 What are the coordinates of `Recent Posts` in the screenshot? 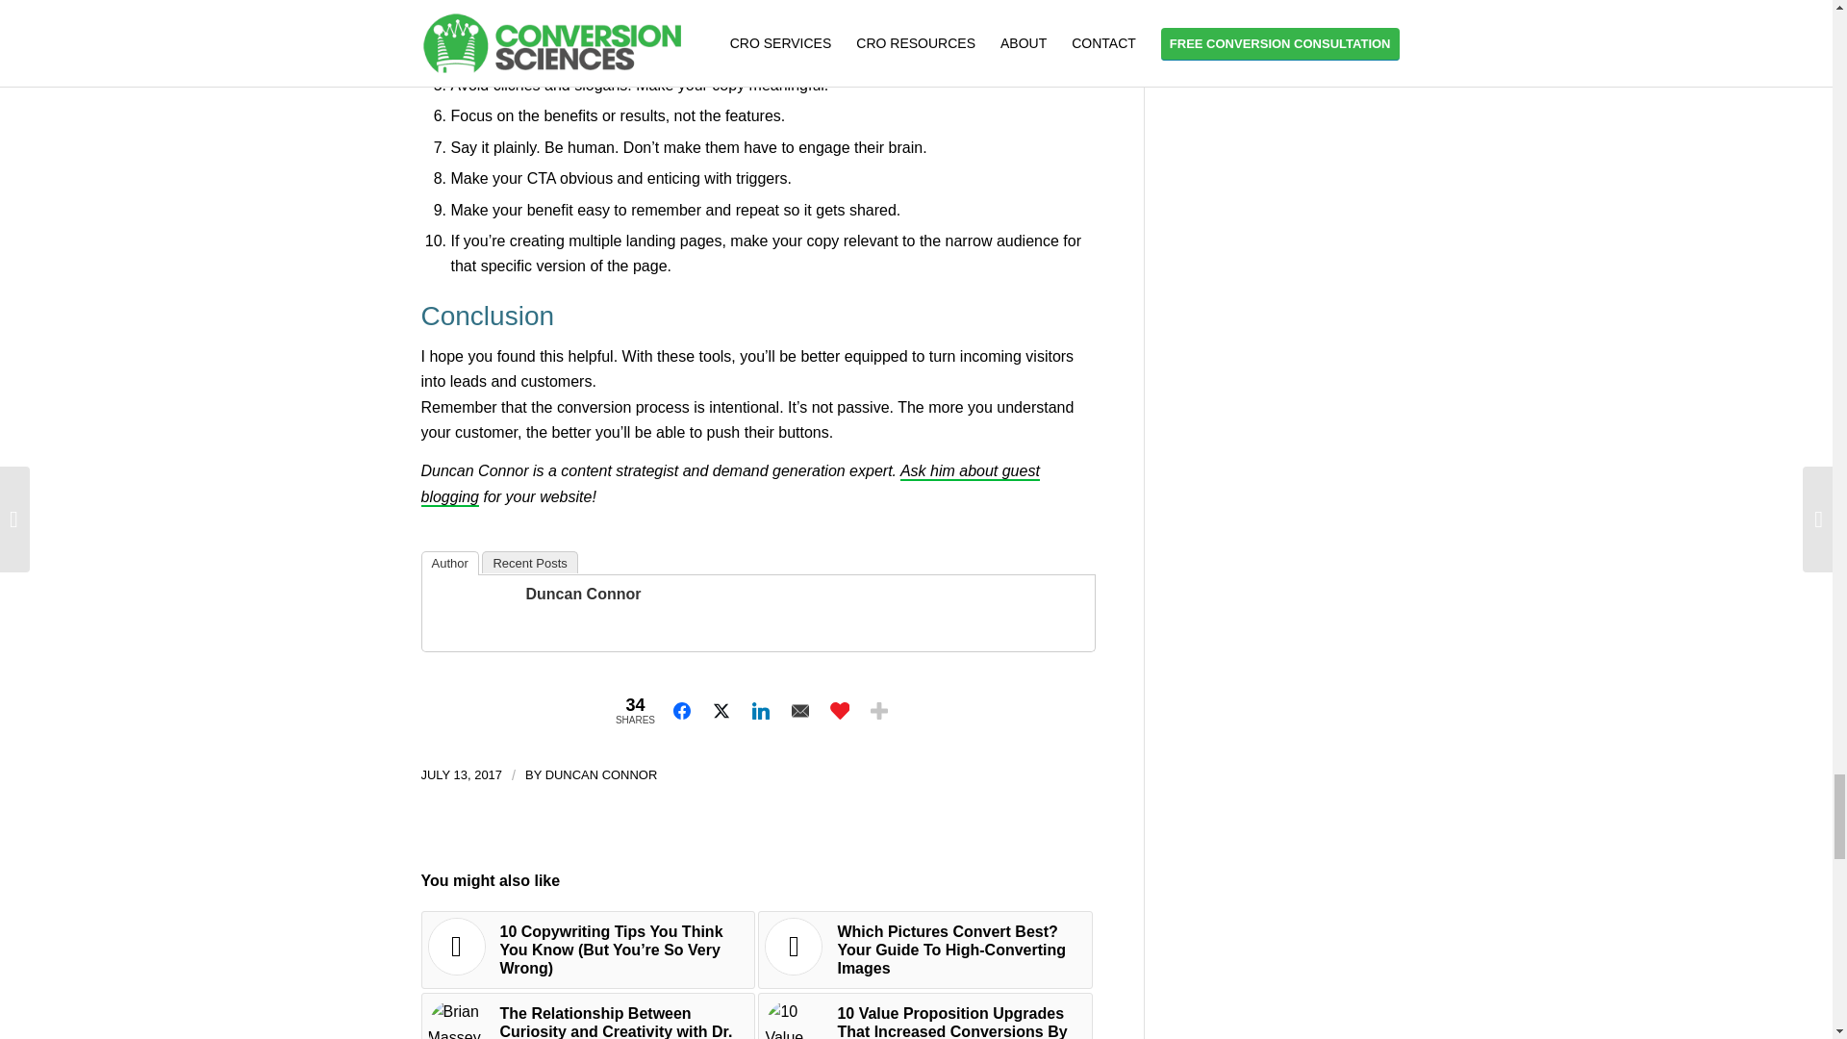 It's located at (529, 562).